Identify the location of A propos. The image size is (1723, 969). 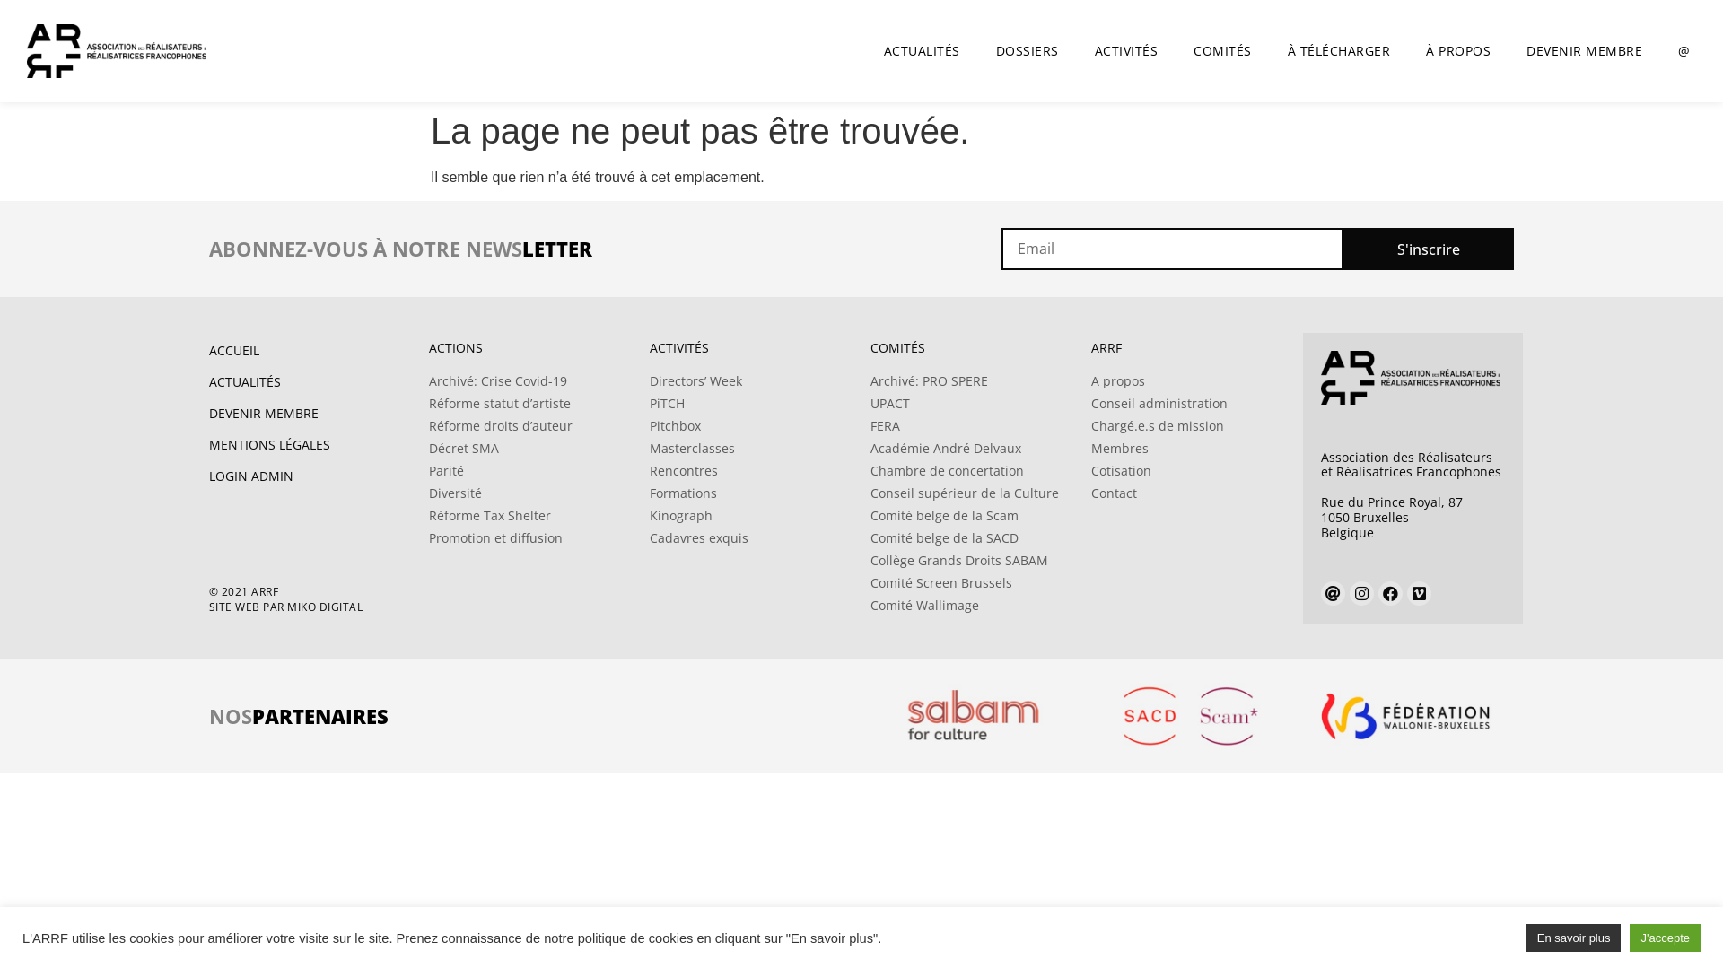
(1193, 381).